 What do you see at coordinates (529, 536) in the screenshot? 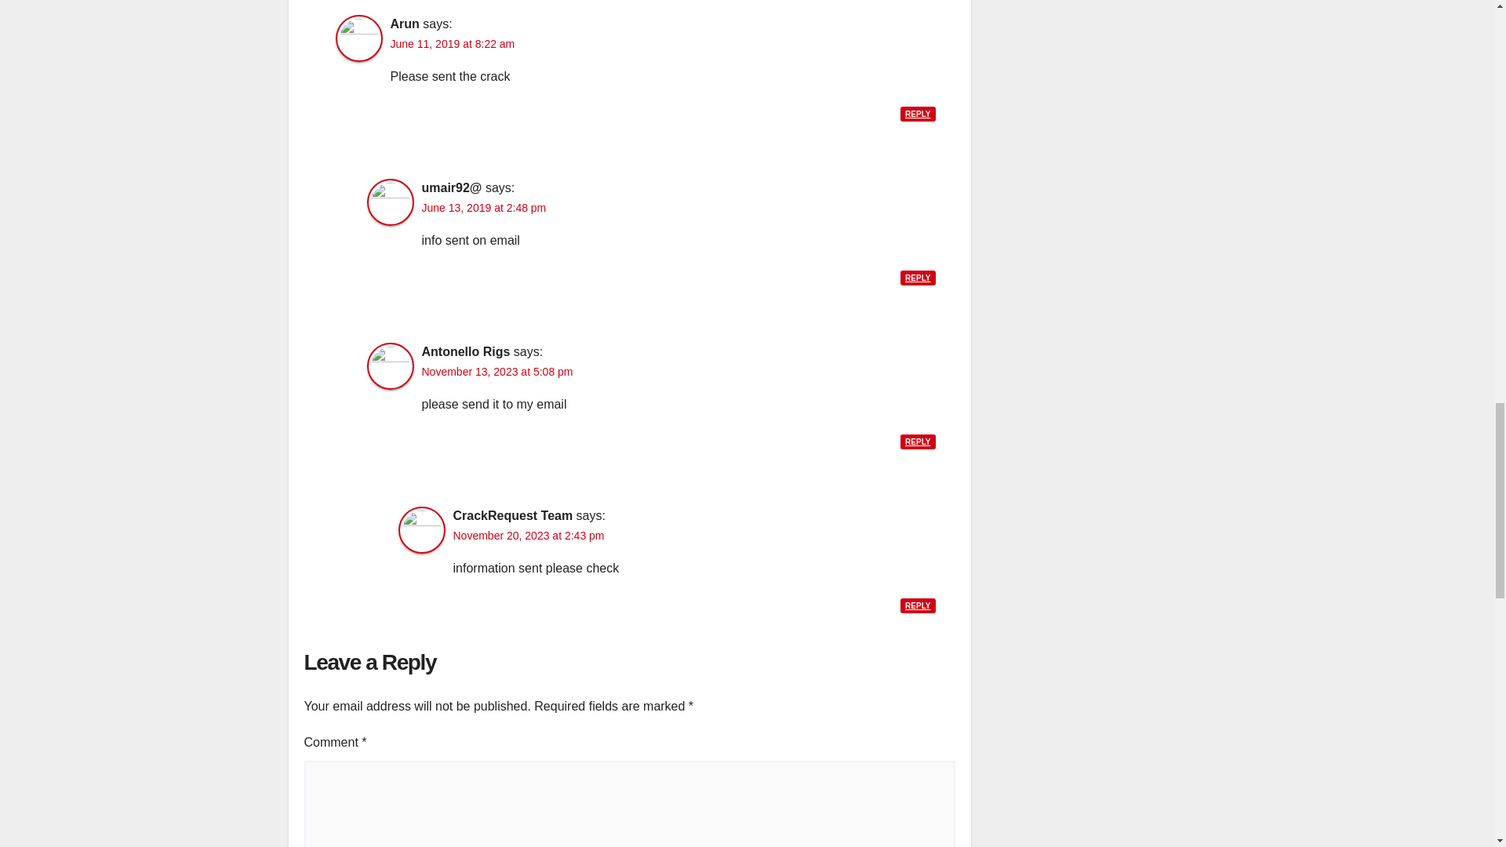
I see `November 20, 2023 at 2:43 pm` at bounding box center [529, 536].